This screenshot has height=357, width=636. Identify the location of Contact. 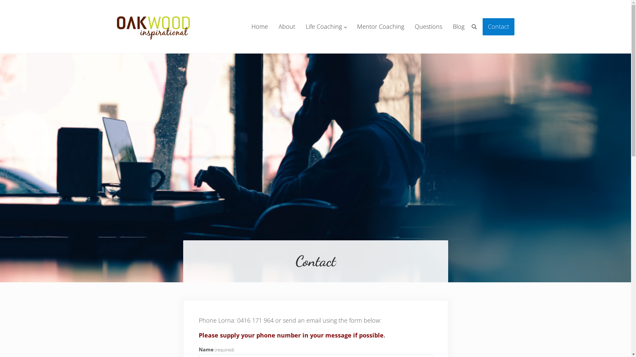
(498, 27).